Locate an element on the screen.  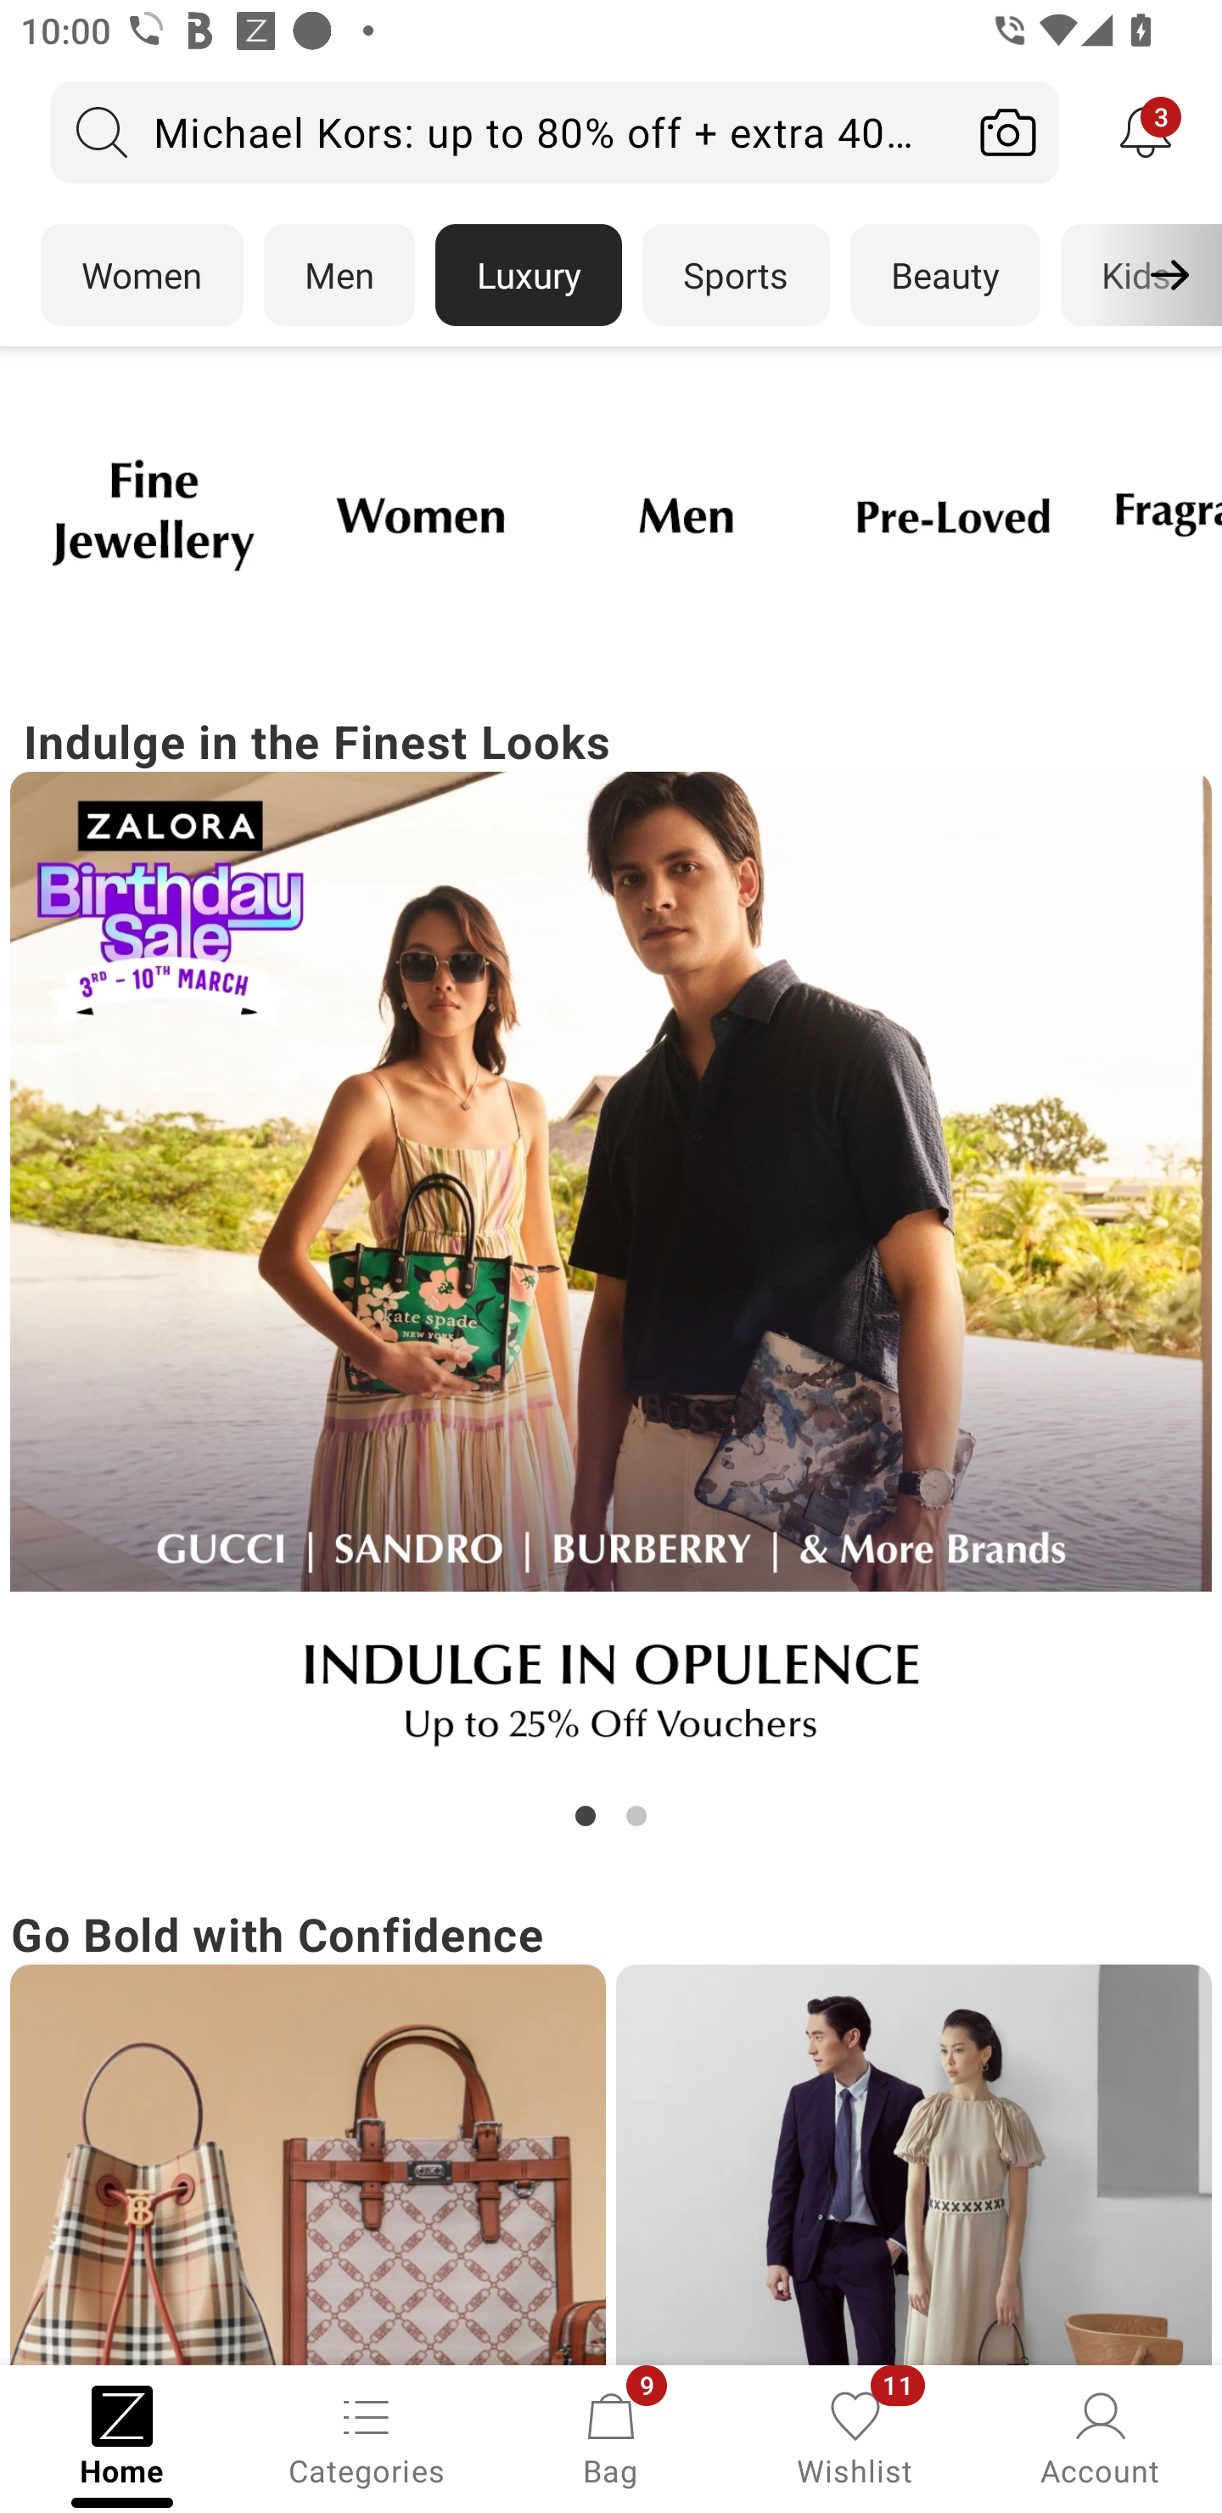
Campaign banner is located at coordinates (686, 514).